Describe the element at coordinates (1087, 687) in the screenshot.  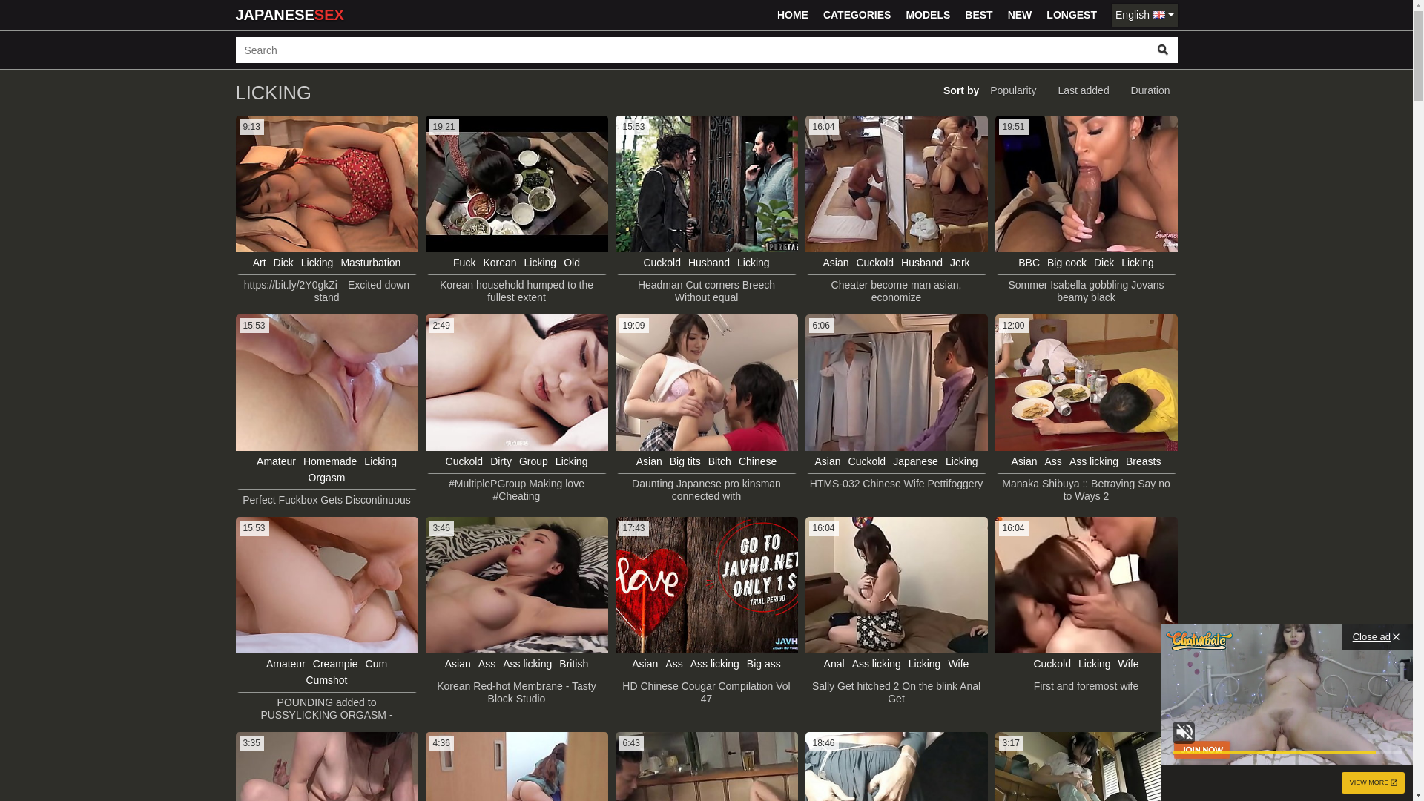
I see `First and foremost wife` at that location.